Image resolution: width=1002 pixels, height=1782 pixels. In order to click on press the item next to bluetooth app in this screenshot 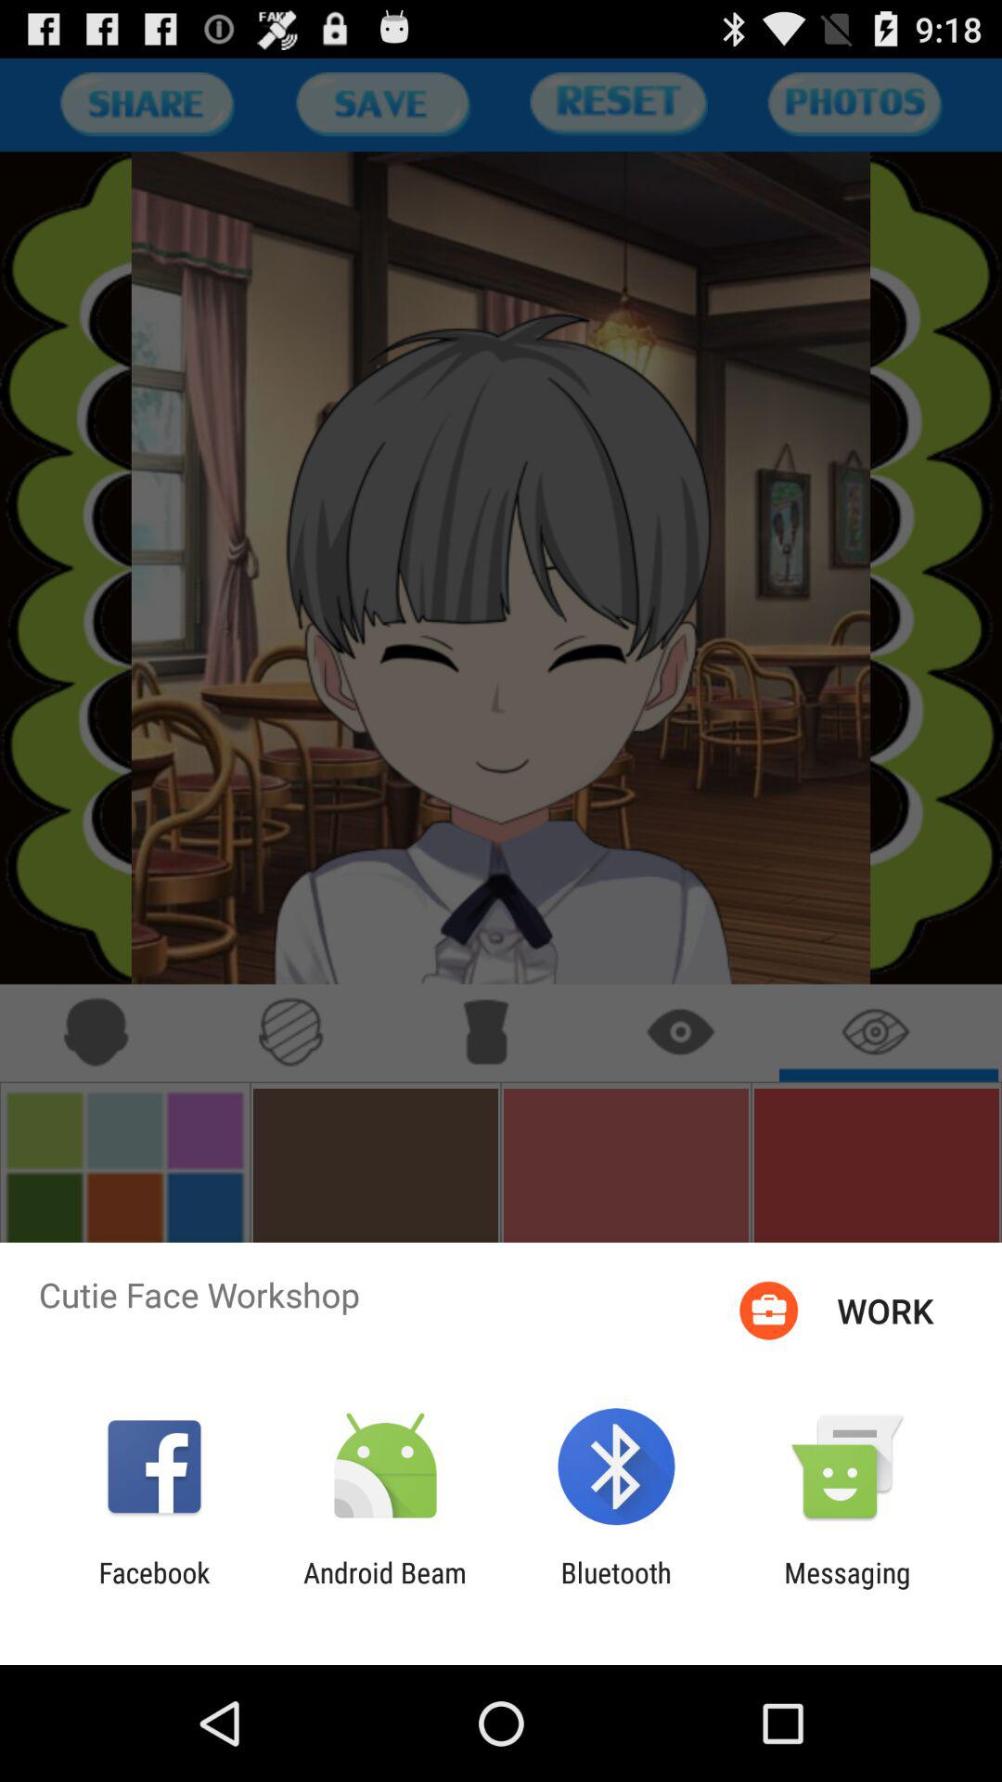, I will do `click(384, 1589)`.